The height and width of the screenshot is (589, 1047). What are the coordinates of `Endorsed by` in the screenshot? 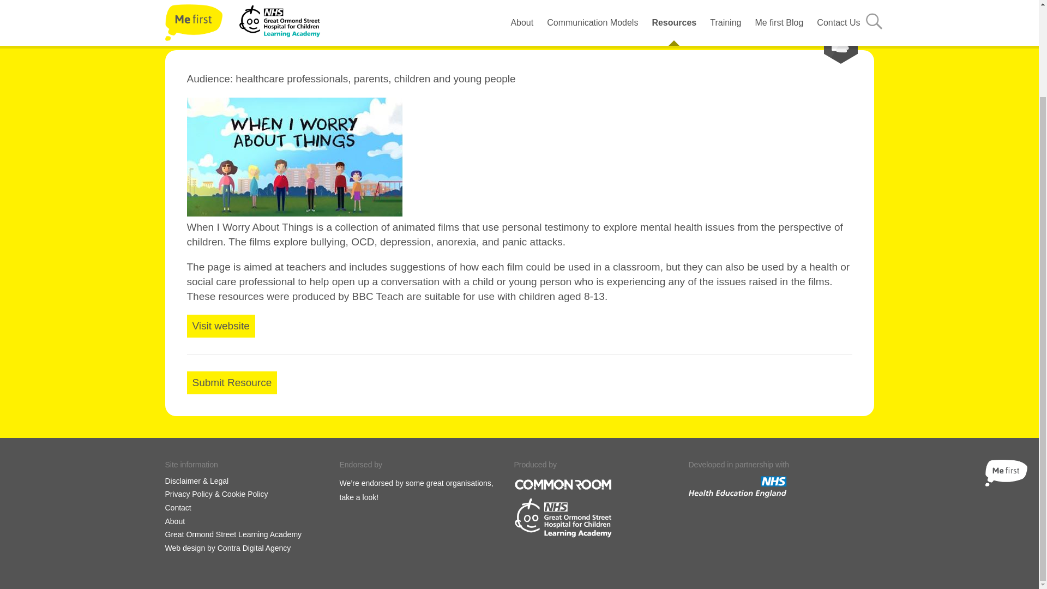 It's located at (360, 465).